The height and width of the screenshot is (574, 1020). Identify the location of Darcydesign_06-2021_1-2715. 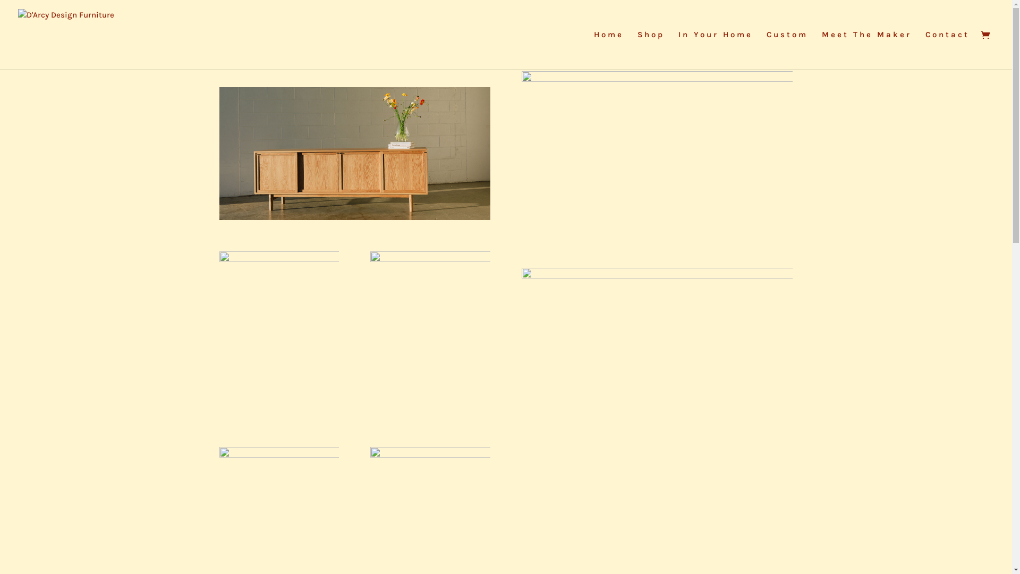
(354, 154).